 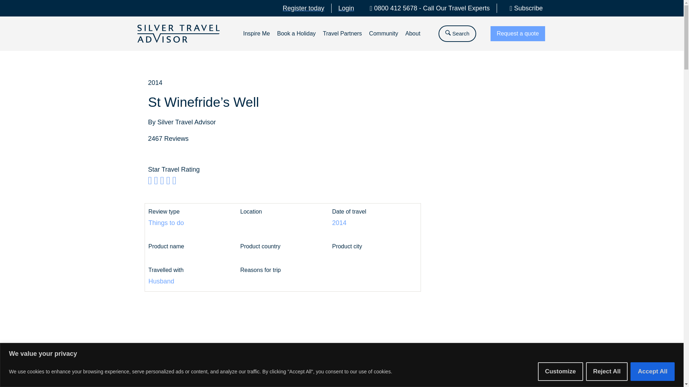 What do you see at coordinates (256, 34) in the screenshot?
I see `Inspire Me` at bounding box center [256, 34].